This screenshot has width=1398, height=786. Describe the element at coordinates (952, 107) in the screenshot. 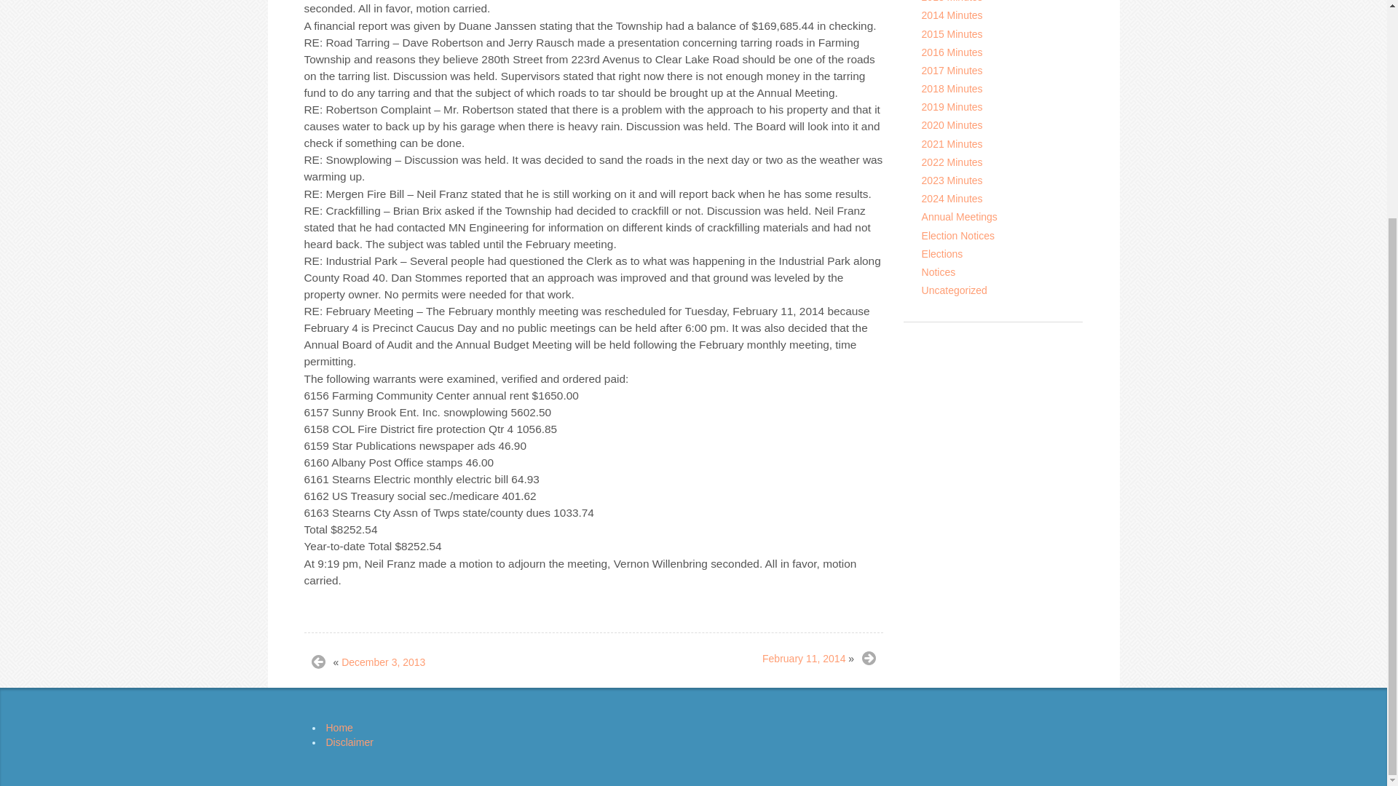

I see `2019 Minutes` at that location.